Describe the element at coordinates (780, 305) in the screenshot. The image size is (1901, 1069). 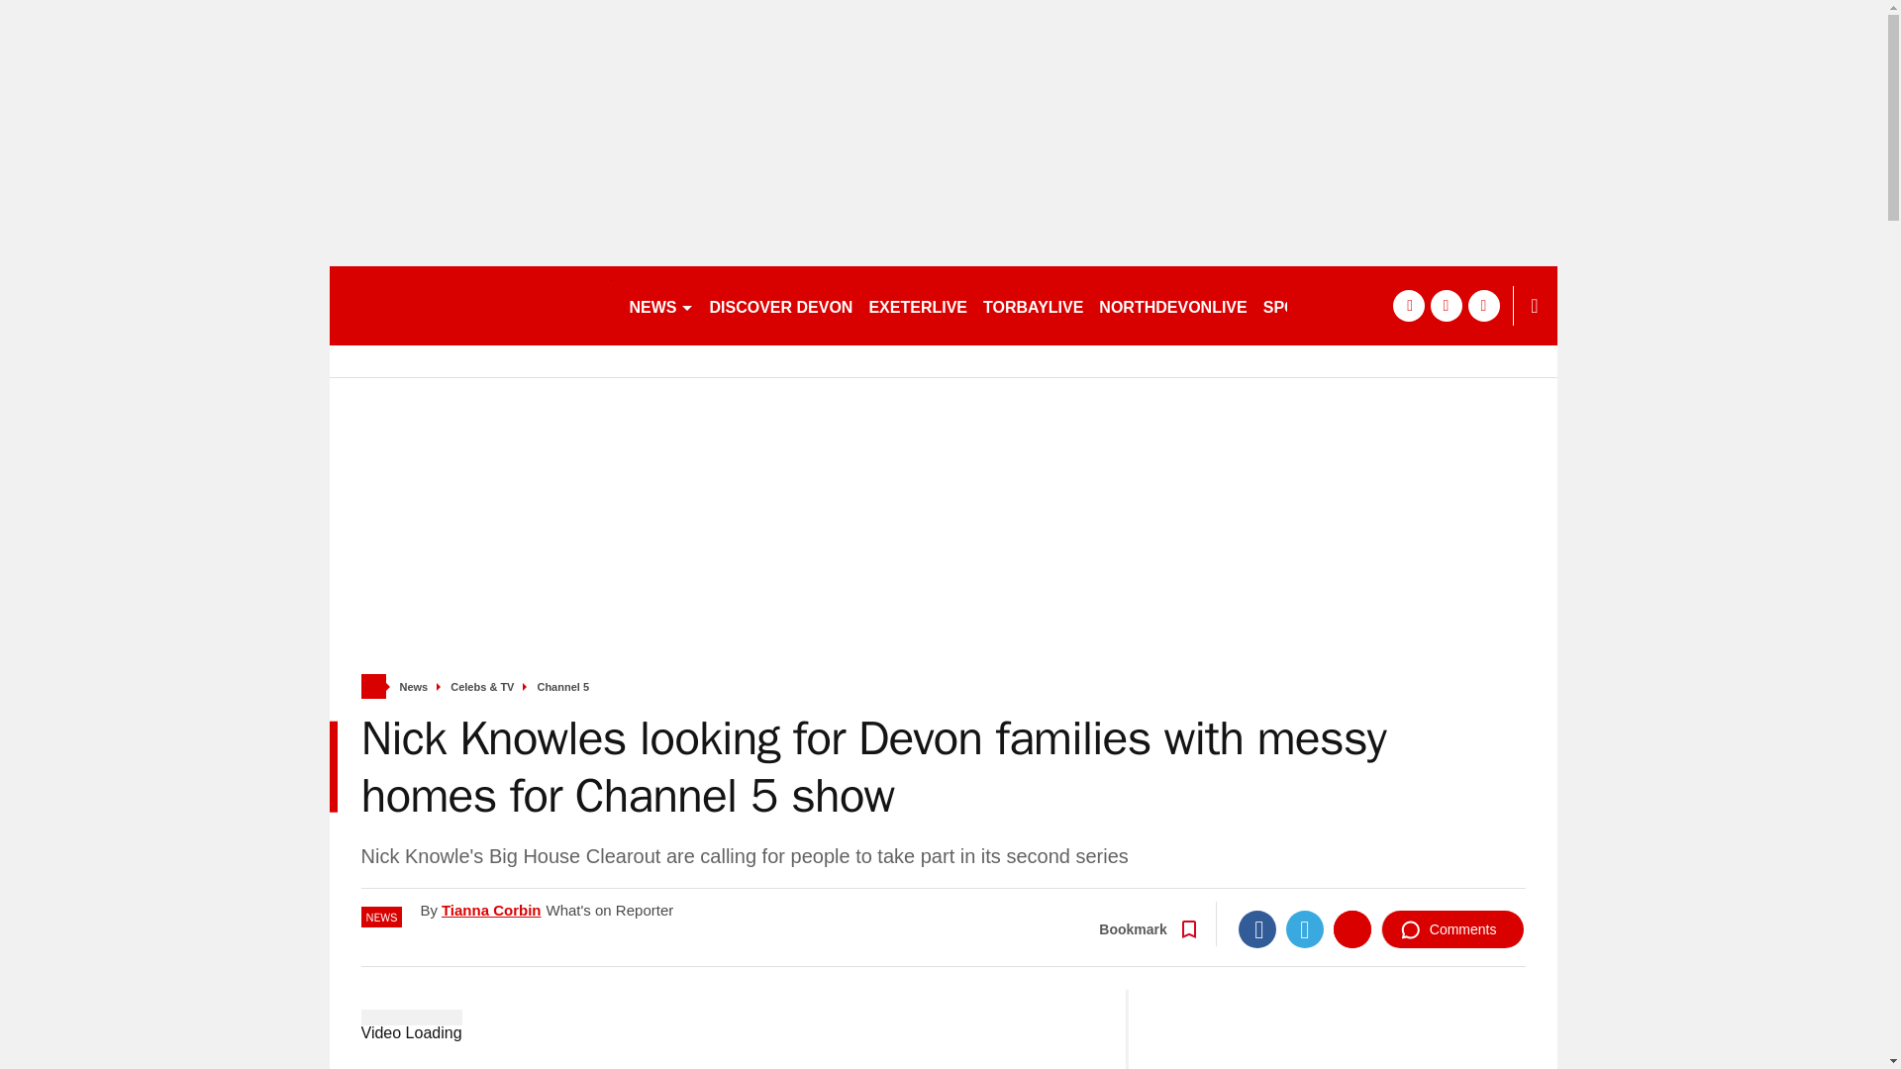
I see `DISCOVER DEVON` at that location.